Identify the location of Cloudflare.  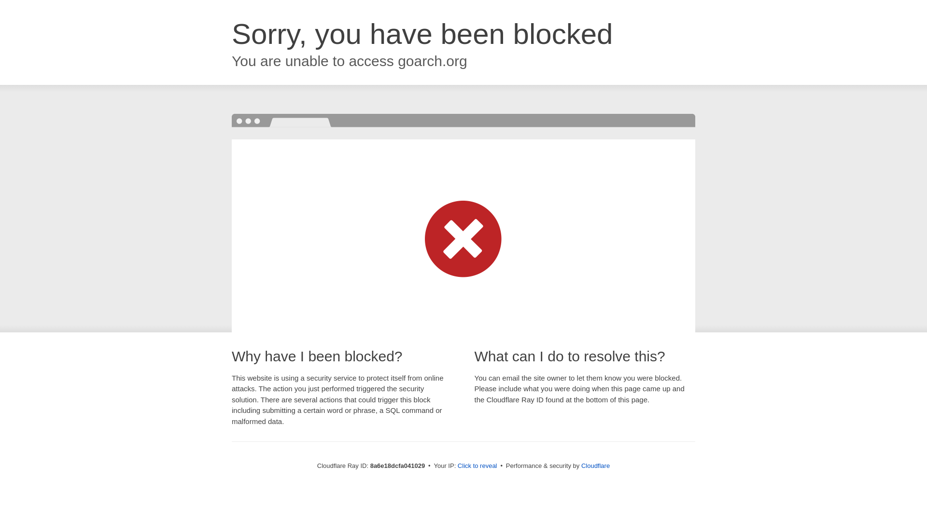
(595, 466).